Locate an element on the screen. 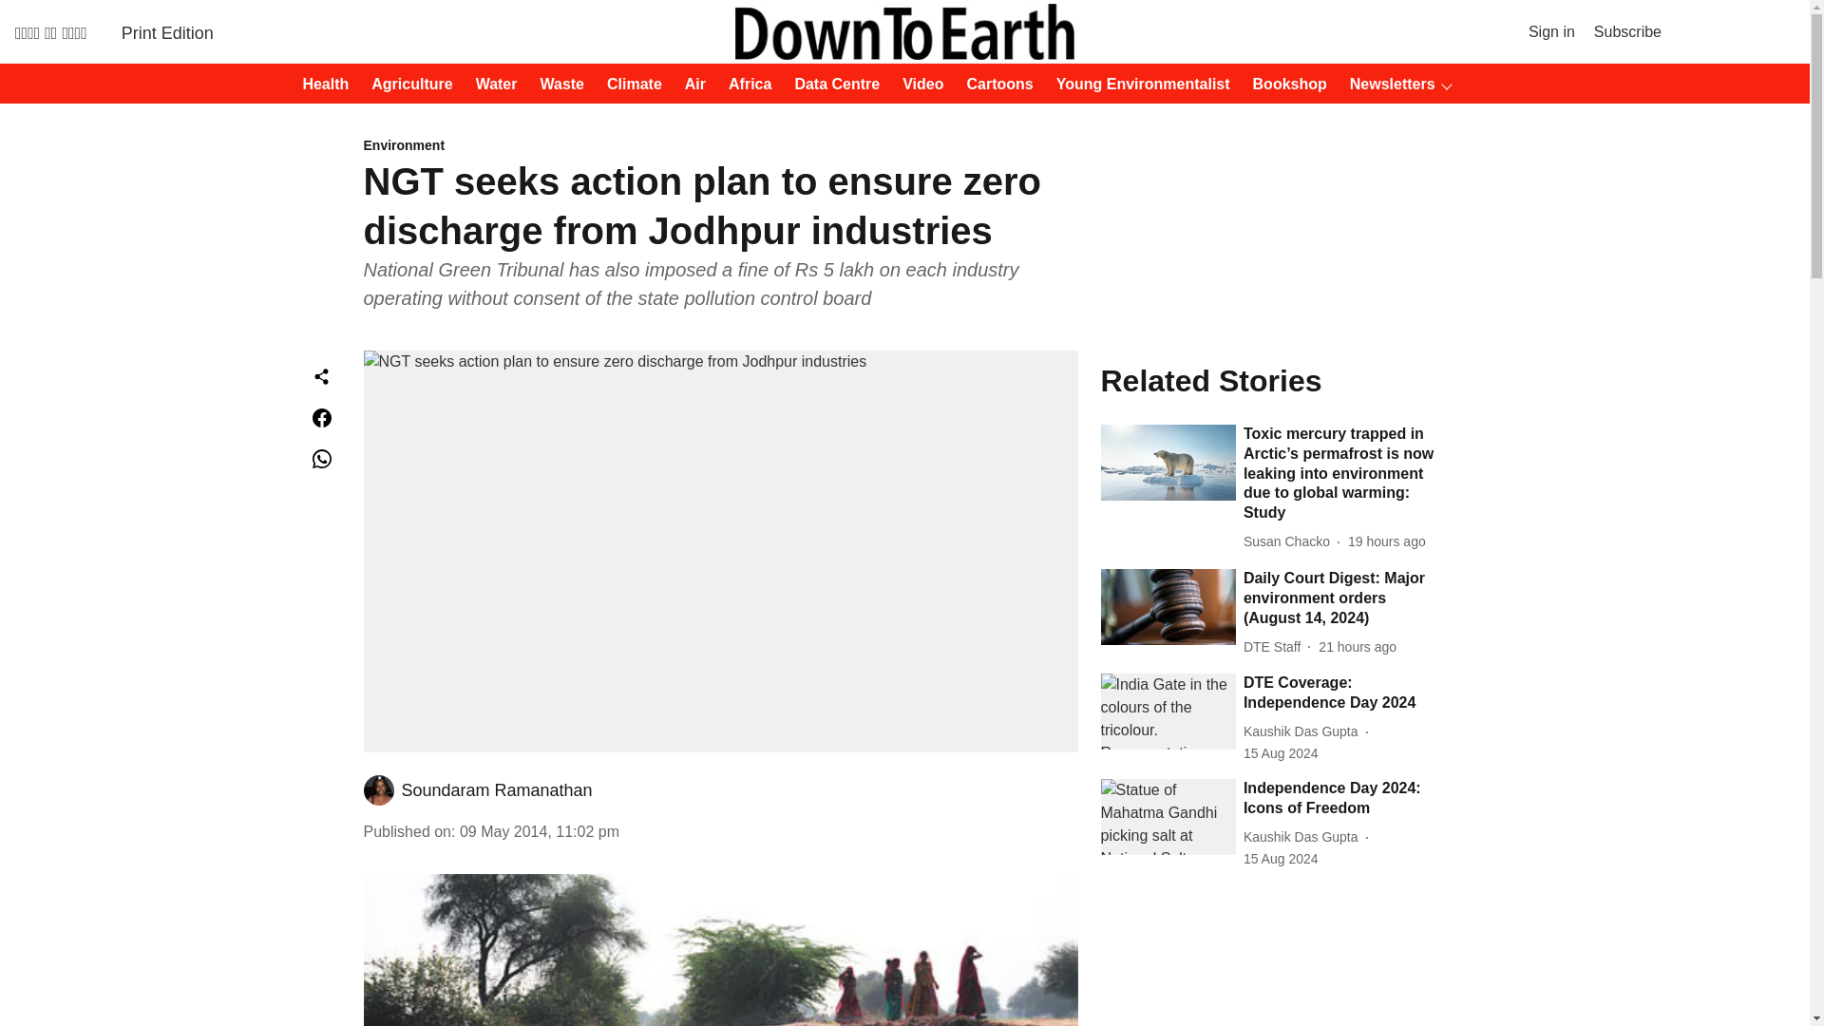 The image size is (1824, 1026). Agriculture is located at coordinates (406, 85).